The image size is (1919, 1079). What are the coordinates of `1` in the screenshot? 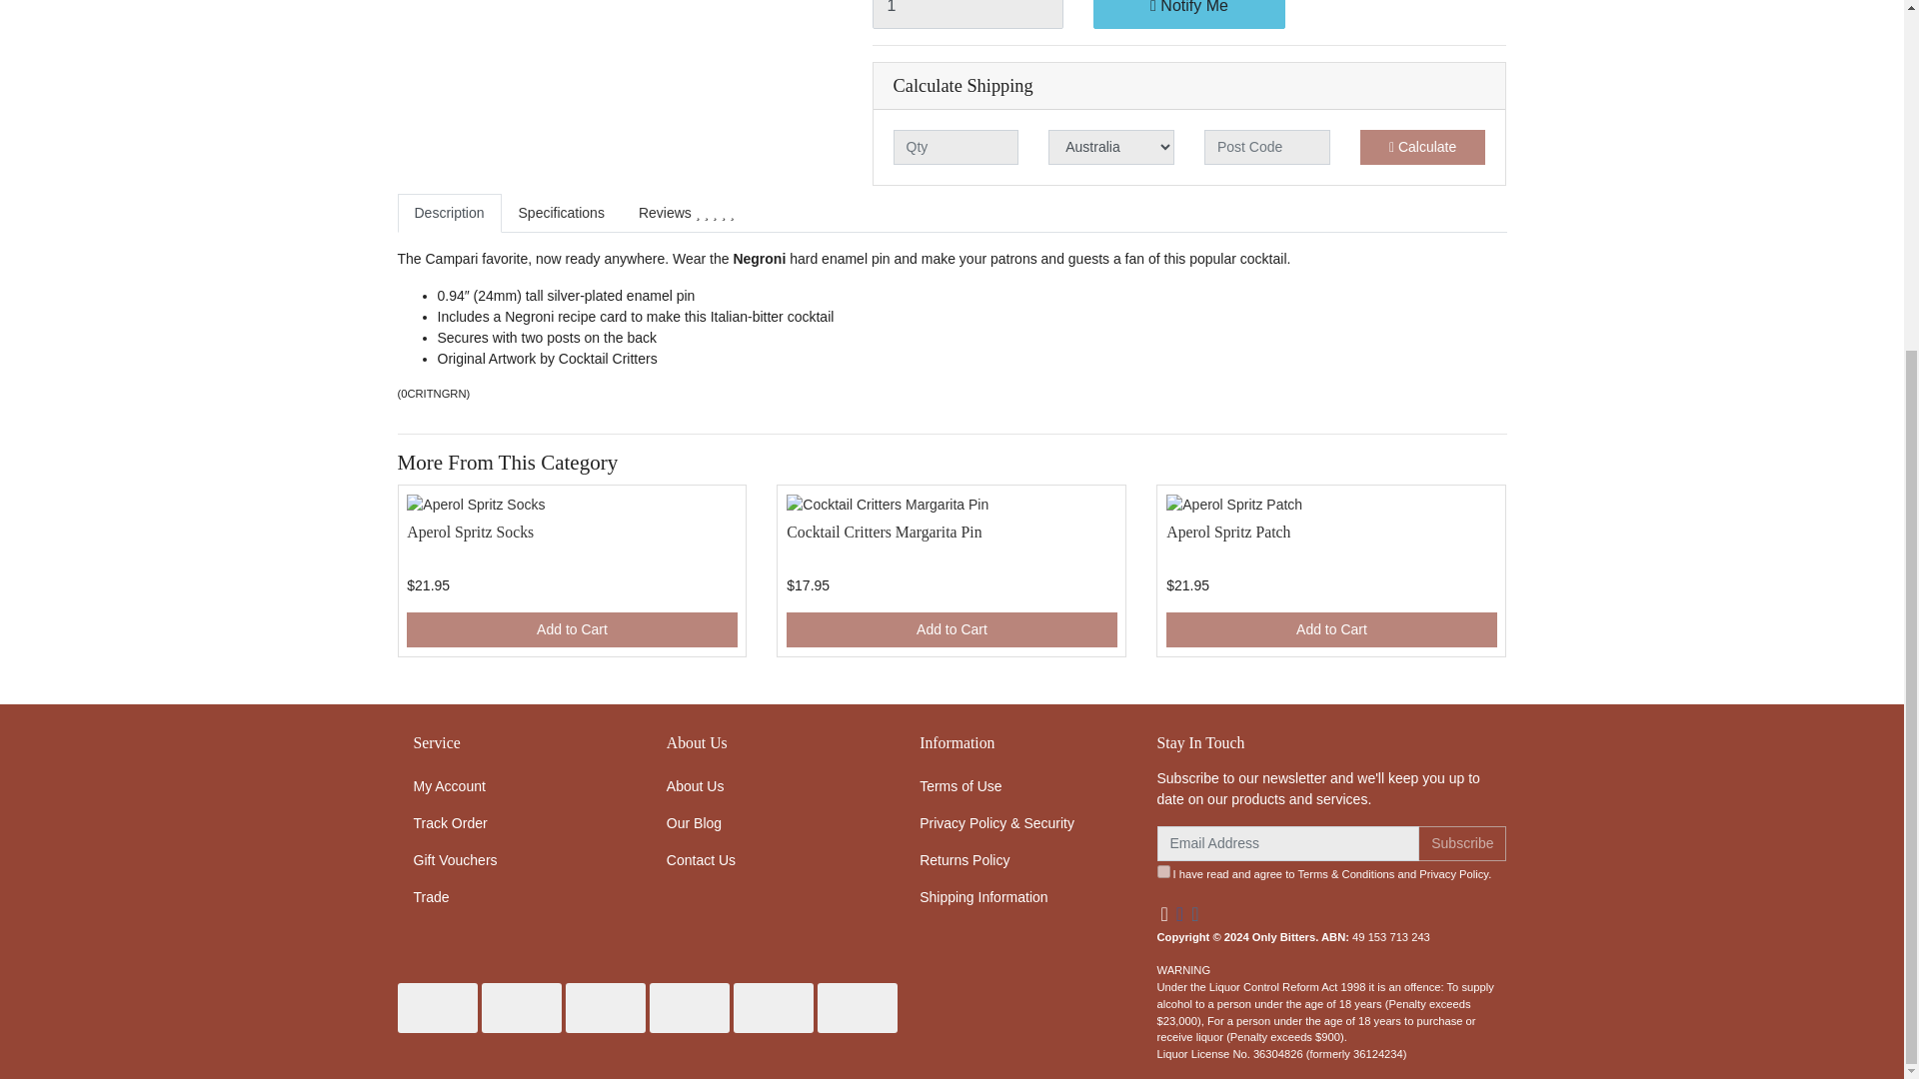 It's located at (966, 14).